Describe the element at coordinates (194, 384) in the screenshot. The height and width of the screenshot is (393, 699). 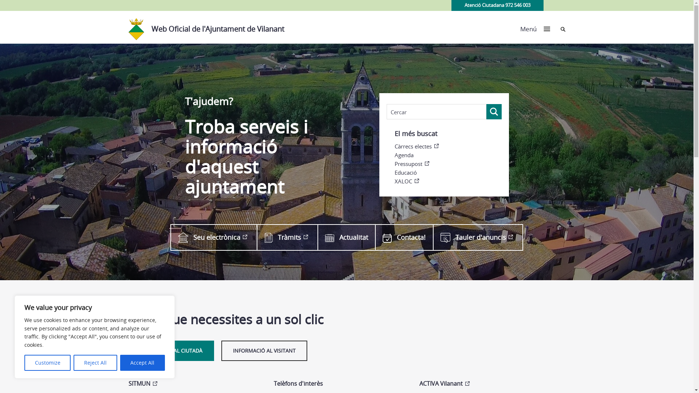
I see `SITMUN` at that location.